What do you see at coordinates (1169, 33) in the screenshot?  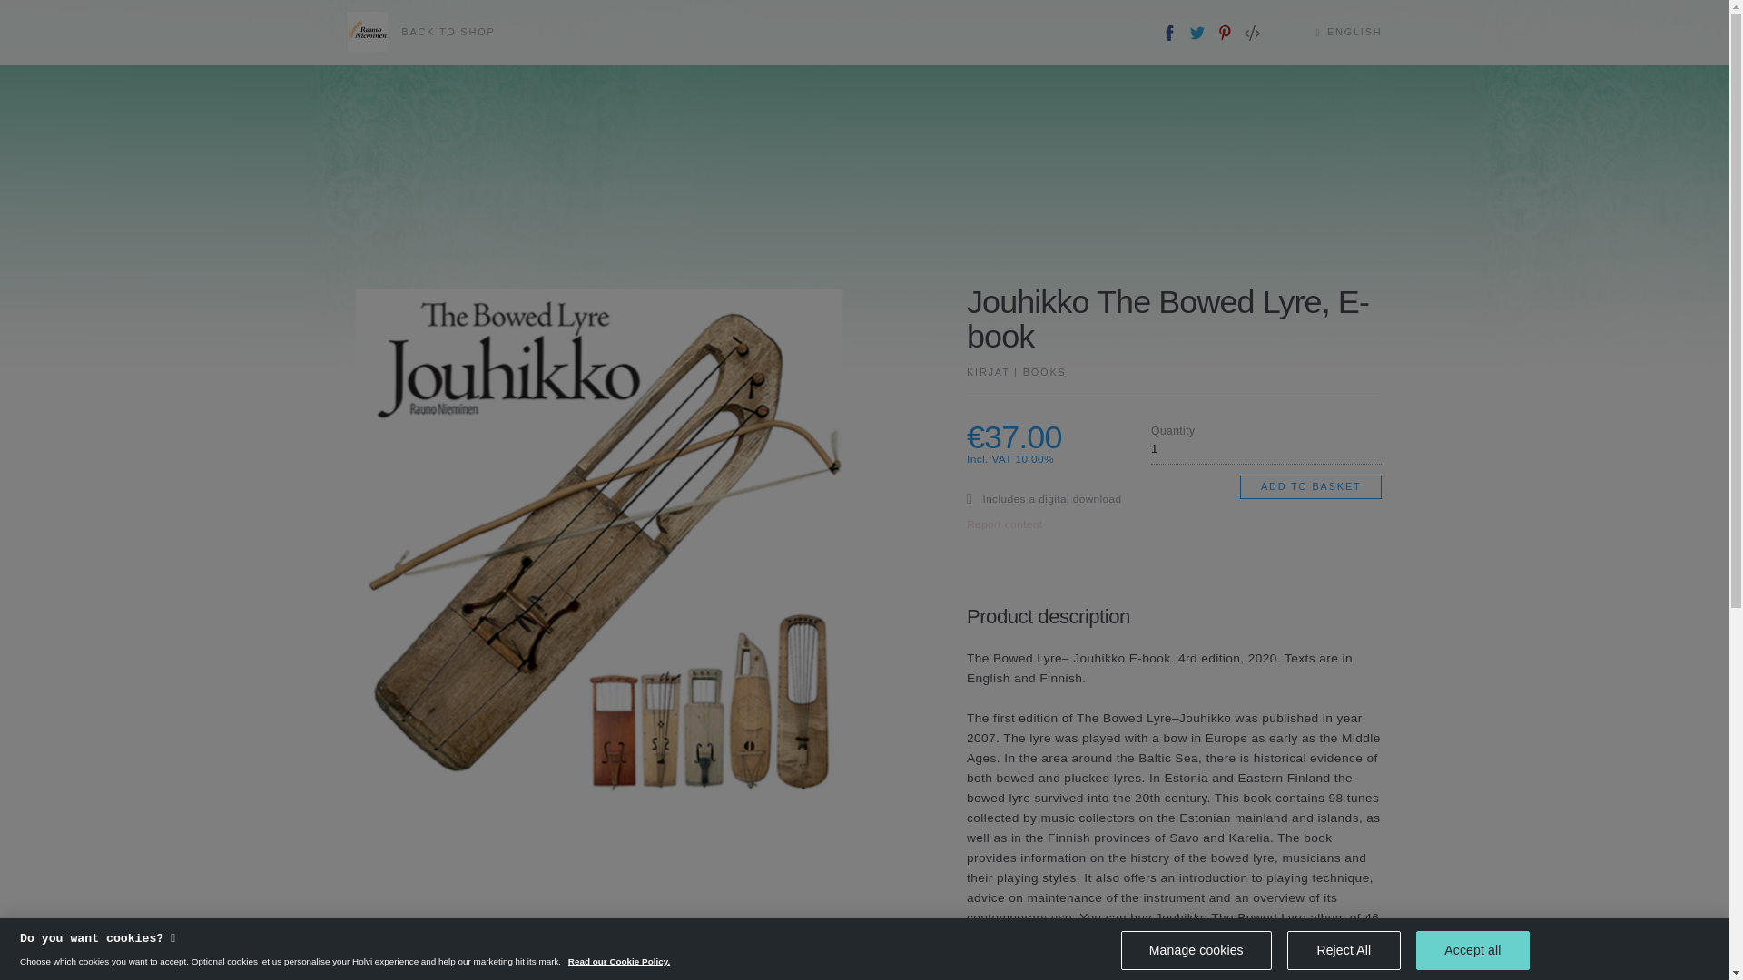 I see `Share on Facebook` at bounding box center [1169, 33].